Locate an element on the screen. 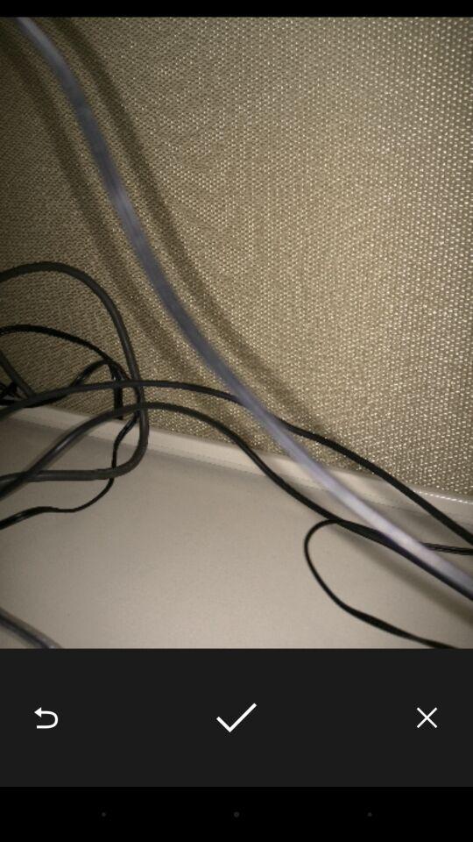  choose icon at the bottom right corner is located at coordinates (427, 717).